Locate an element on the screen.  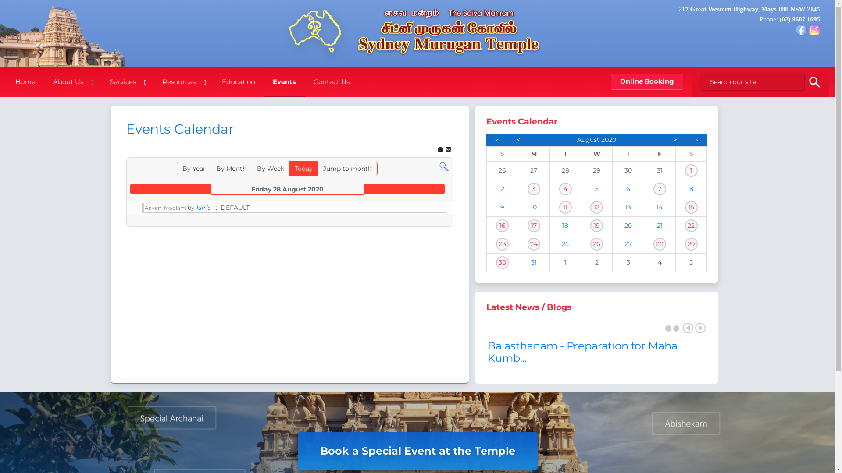
29 is located at coordinates (691, 244).